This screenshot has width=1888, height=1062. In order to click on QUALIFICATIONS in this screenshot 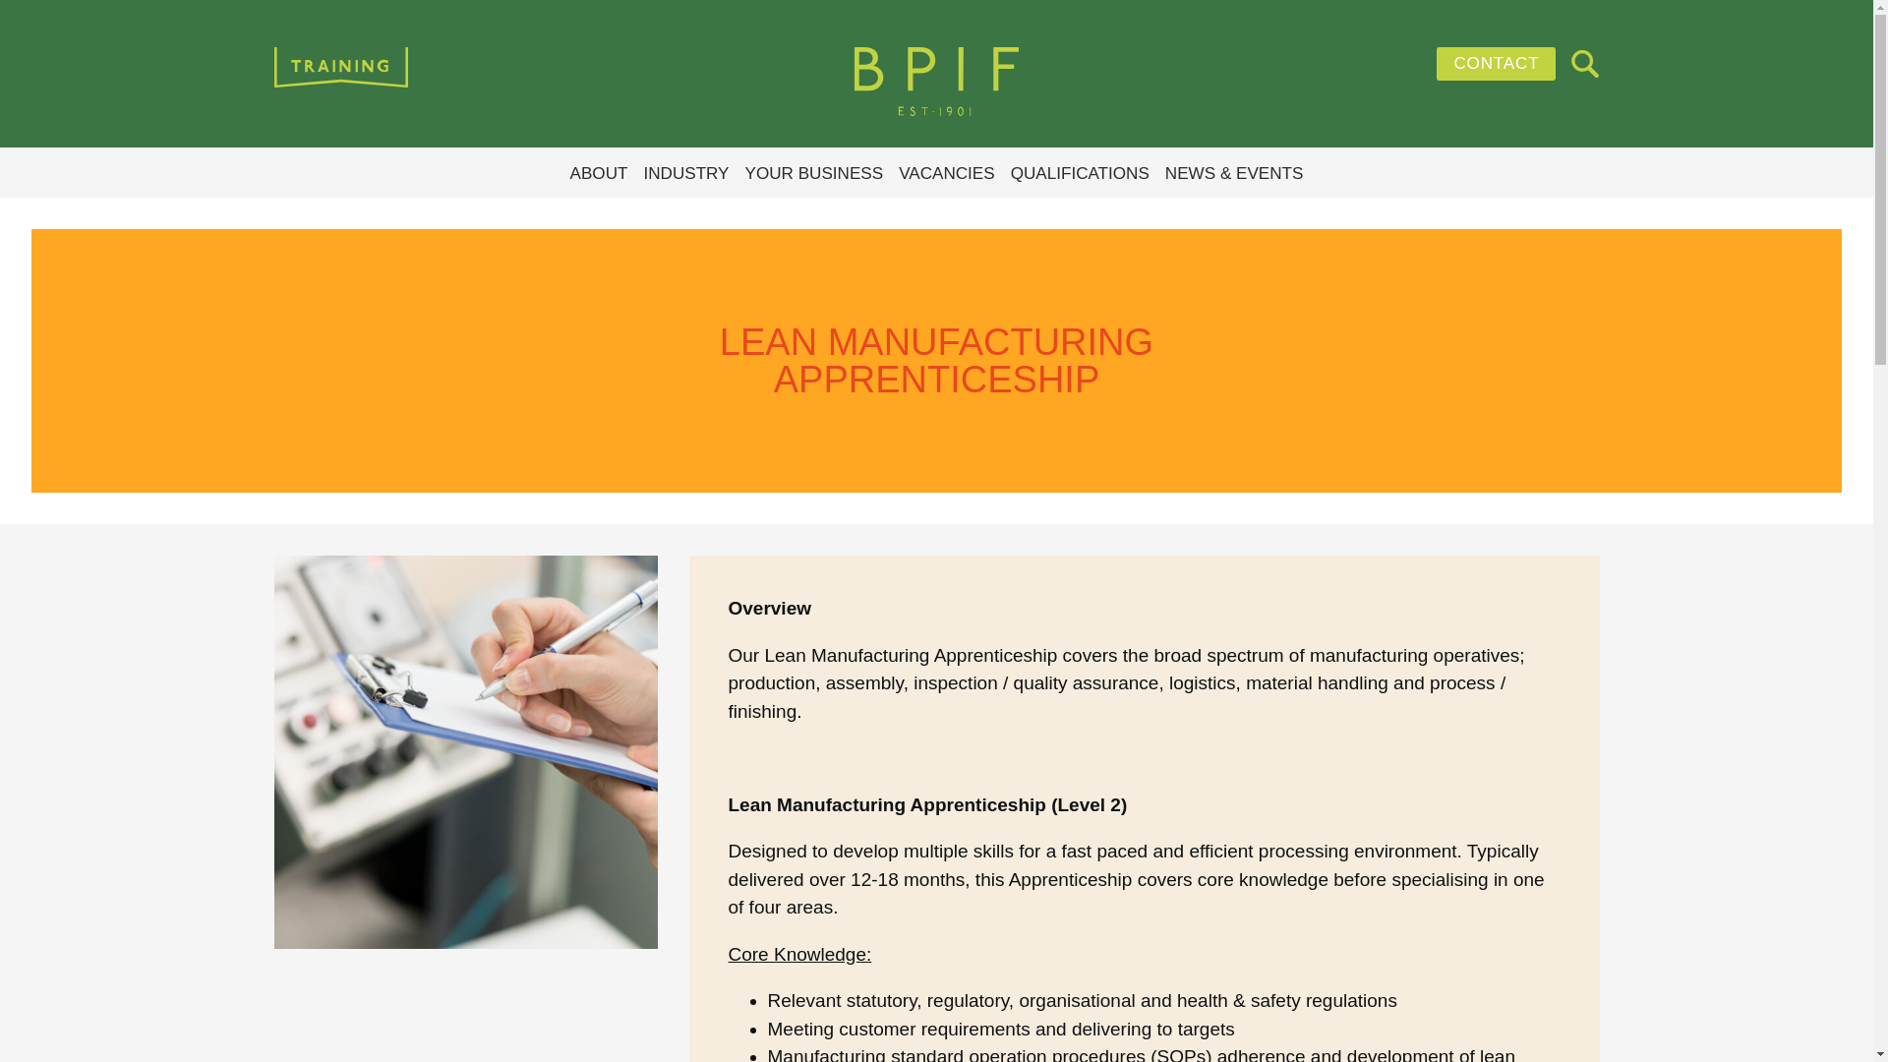, I will do `click(1080, 174)`.